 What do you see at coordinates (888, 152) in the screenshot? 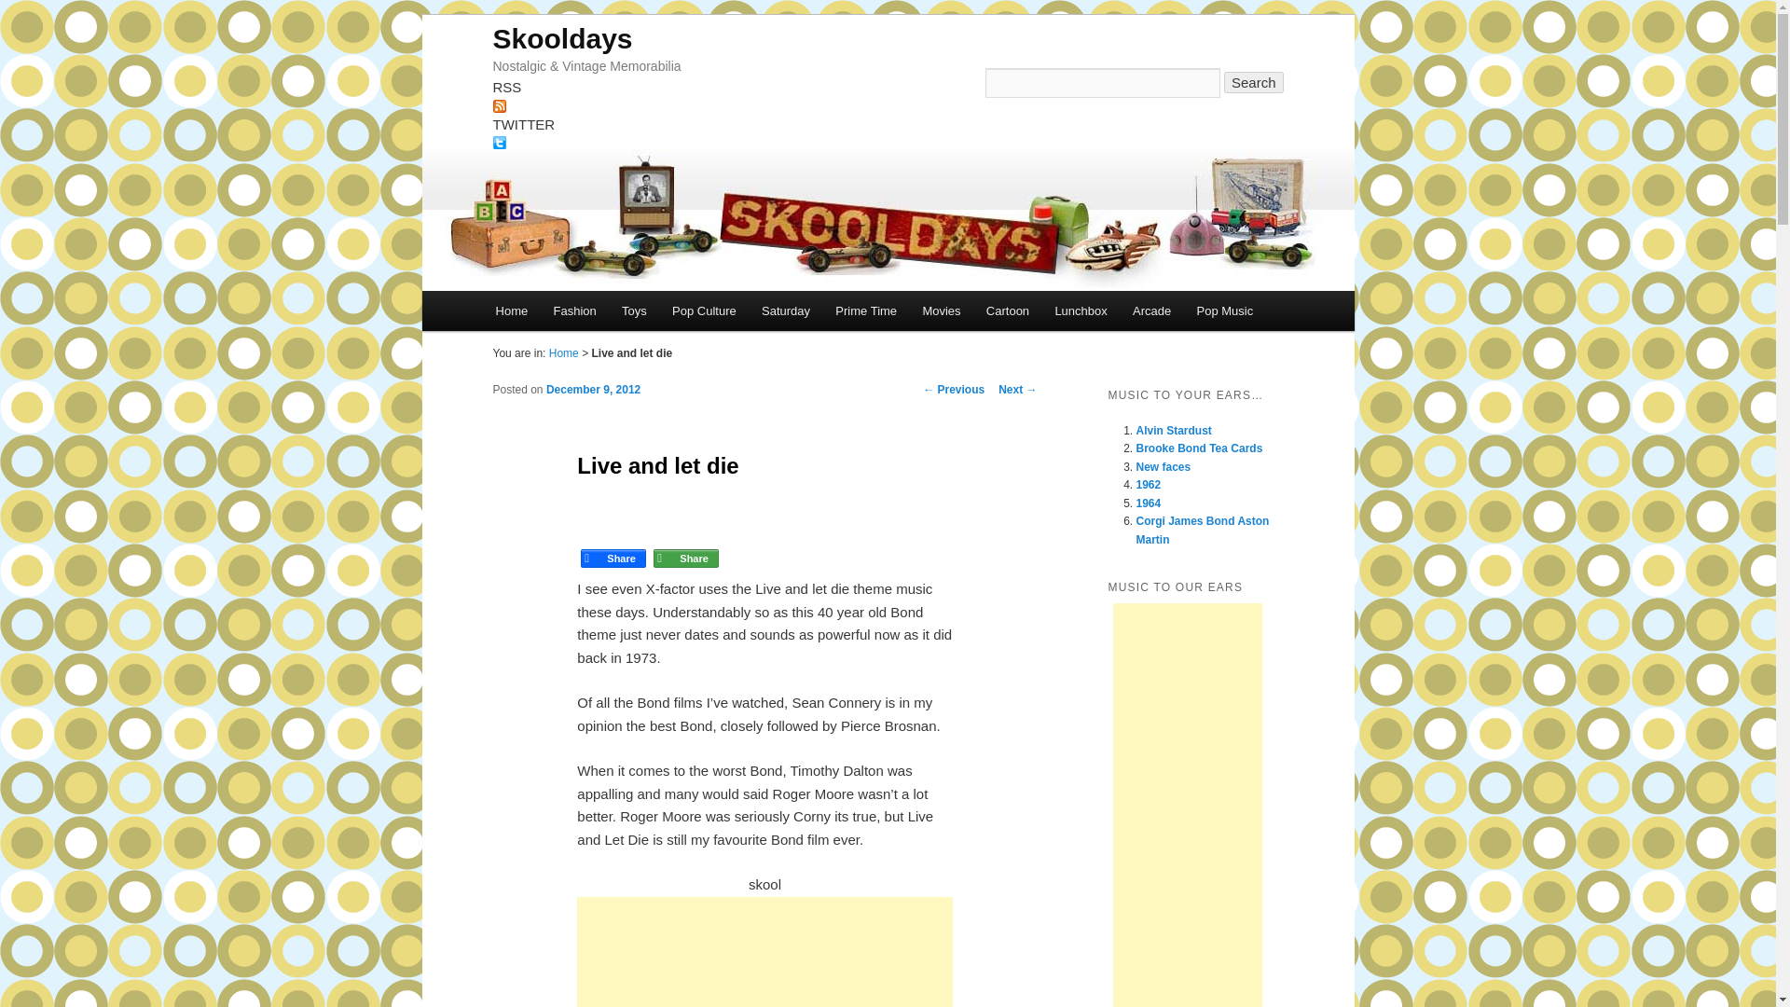
I see `Follow on Twitter` at bounding box center [888, 152].